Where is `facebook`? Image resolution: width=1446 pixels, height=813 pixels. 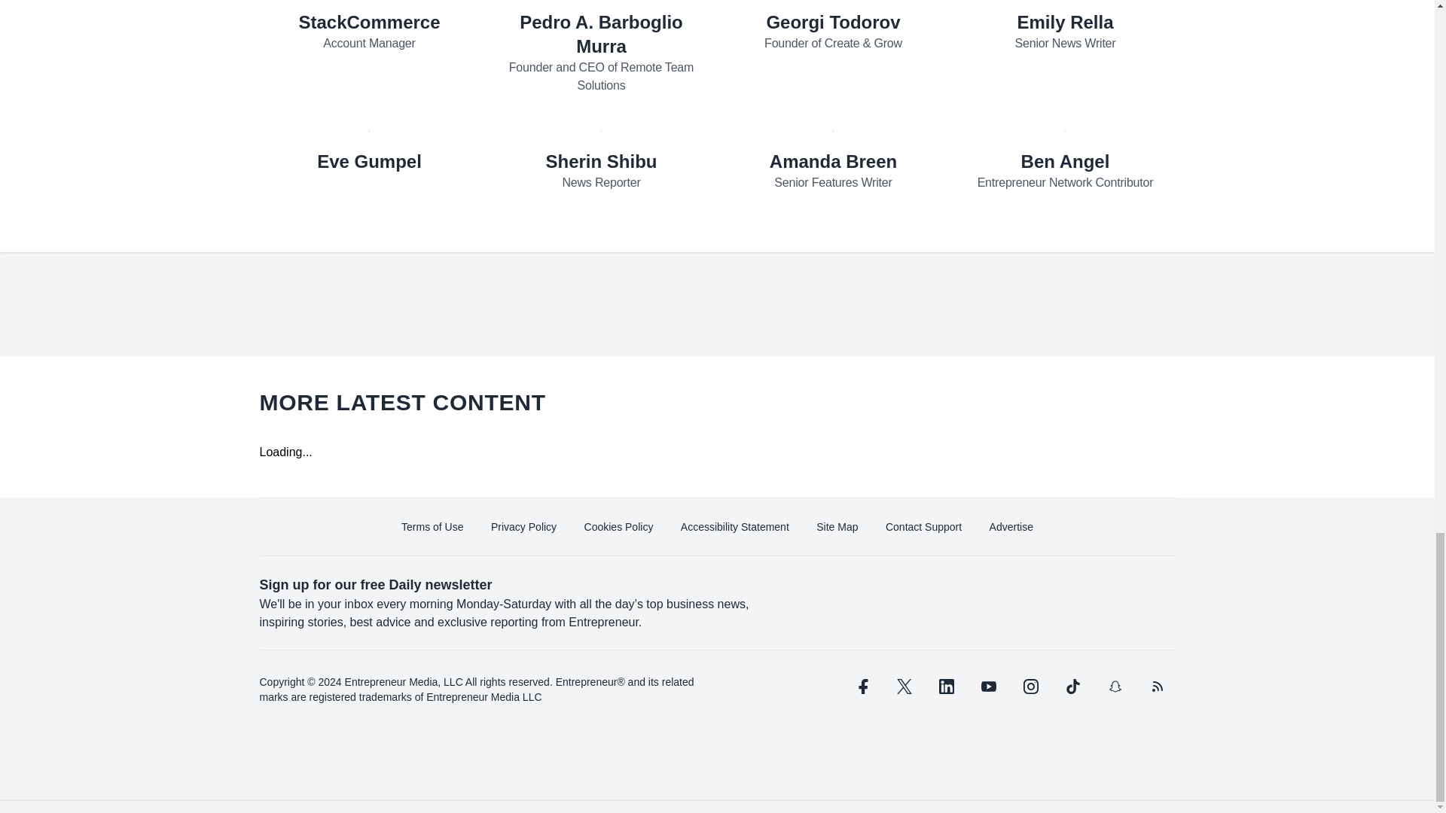
facebook is located at coordinates (861, 687).